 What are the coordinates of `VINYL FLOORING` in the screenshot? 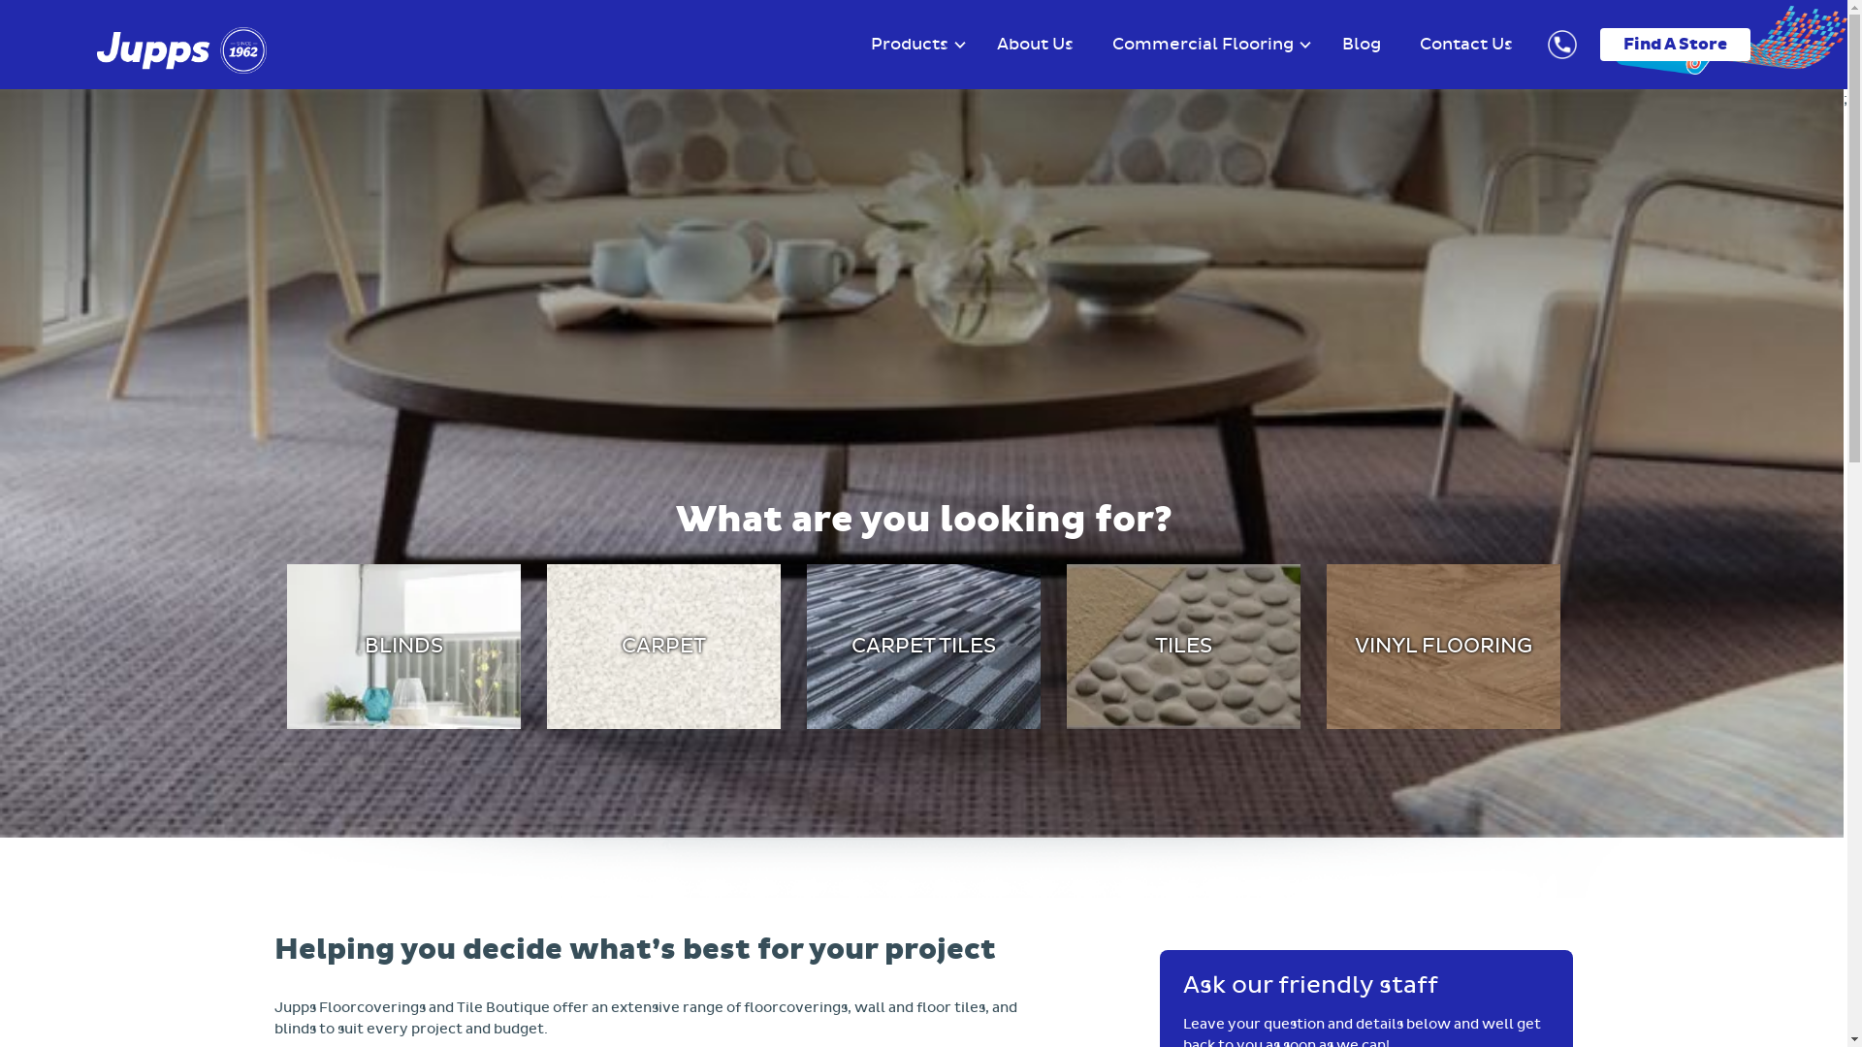 It's located at (1443, 647).